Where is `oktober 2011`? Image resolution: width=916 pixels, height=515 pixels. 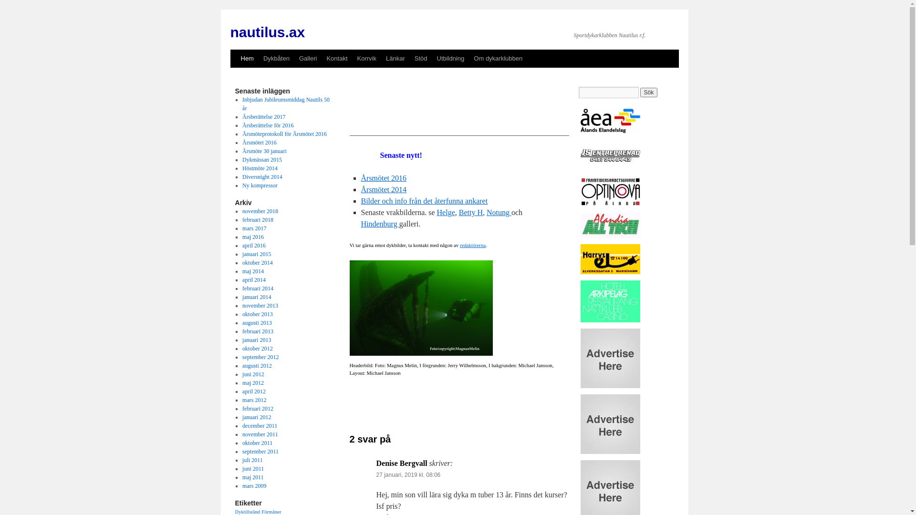 oktober 2011 is located at coordinates (258, 443).